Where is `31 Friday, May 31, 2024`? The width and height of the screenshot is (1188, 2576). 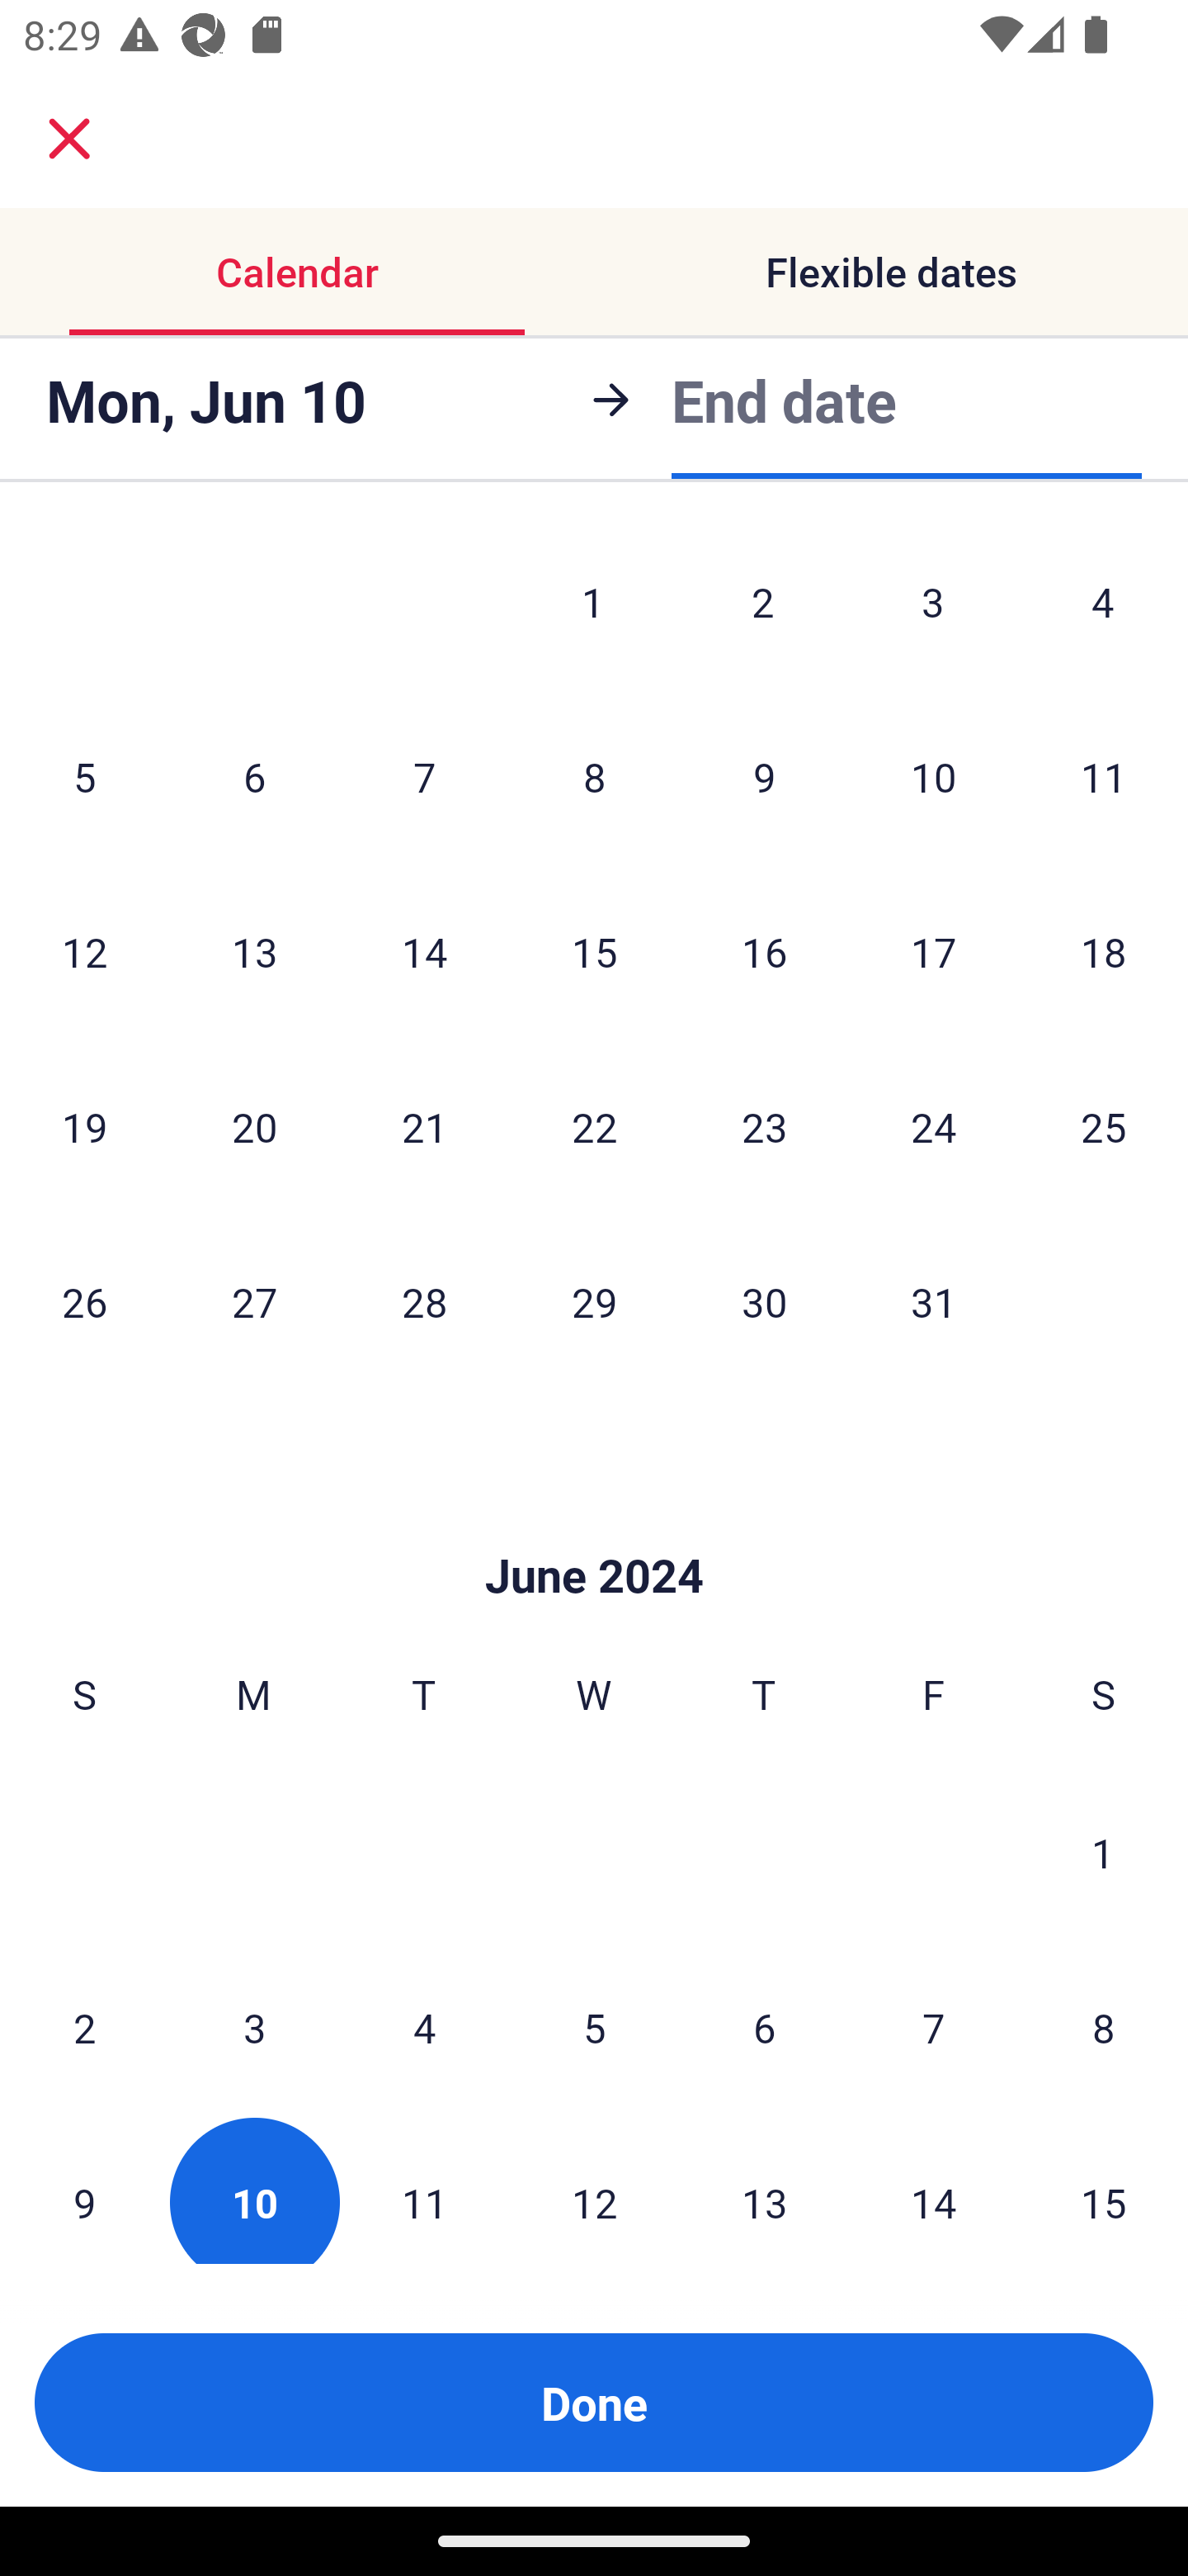 31 Friday, May 31, 2024 is located at coordinates (934, 1300).